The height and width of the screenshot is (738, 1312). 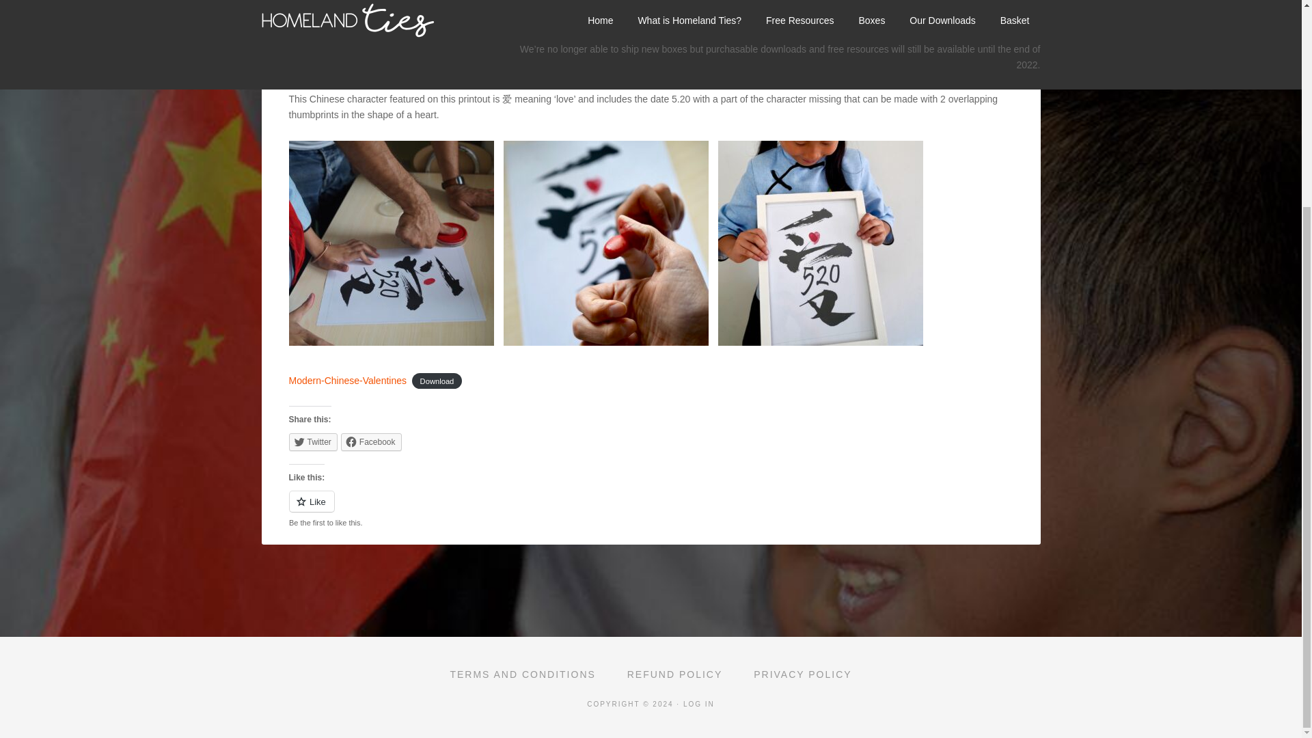 I want to click on Click to share on Twitter, so click(x=313, y=441).